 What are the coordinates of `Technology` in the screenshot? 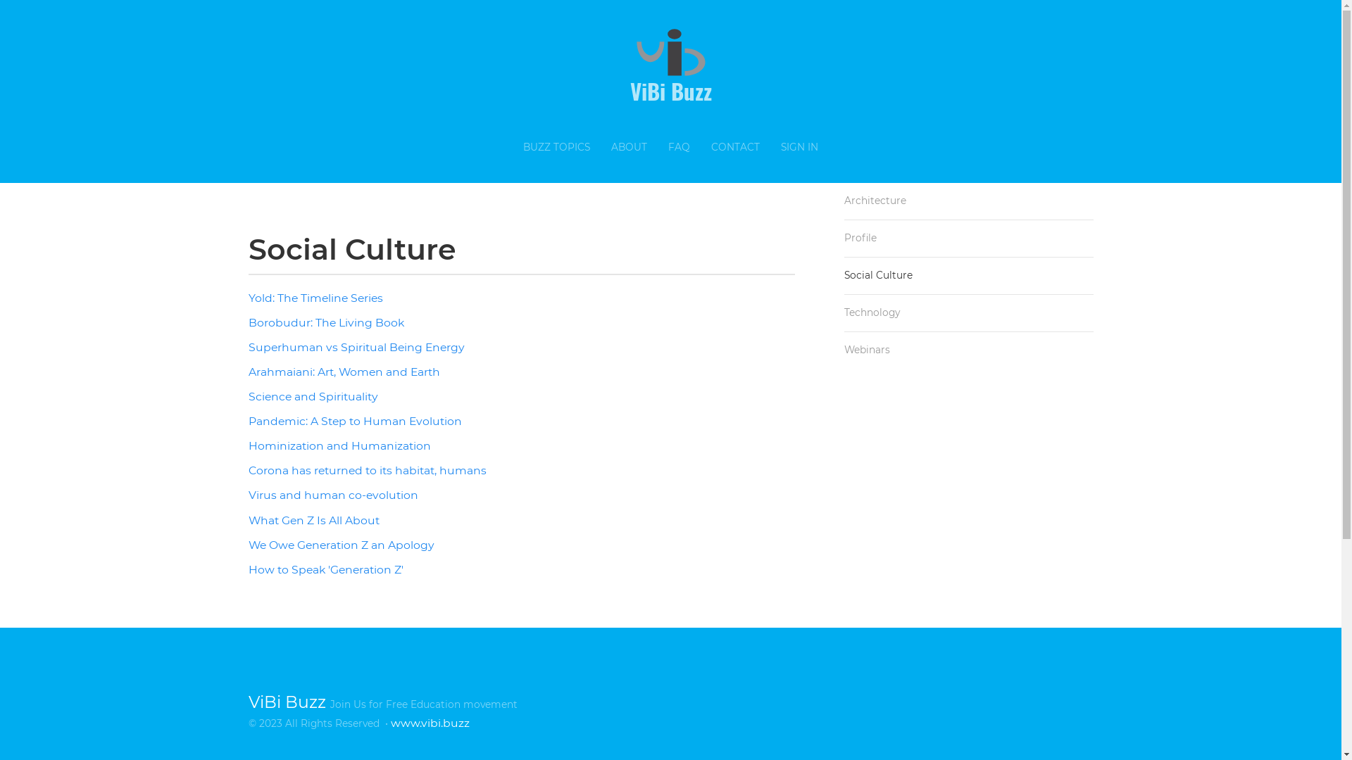 It's located at (969, 313).